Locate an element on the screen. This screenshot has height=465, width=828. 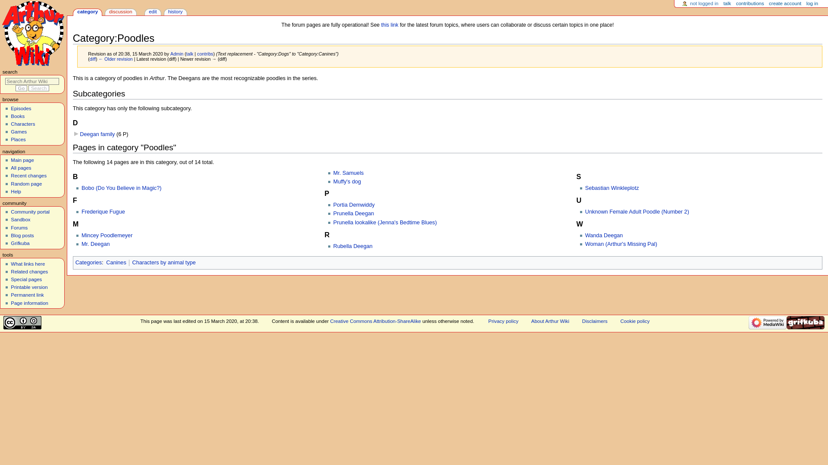
Frederique Fugue is located at coordinates (103, 211).